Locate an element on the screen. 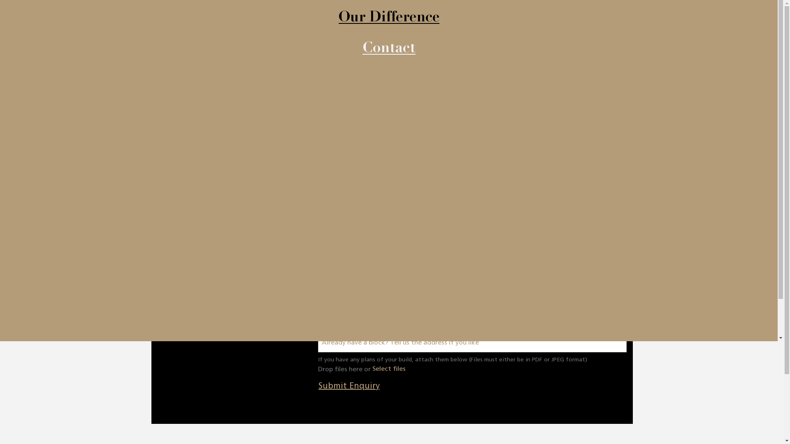 This screenshot has height=444, width=790. Contact is located at coordinates (388, 49).